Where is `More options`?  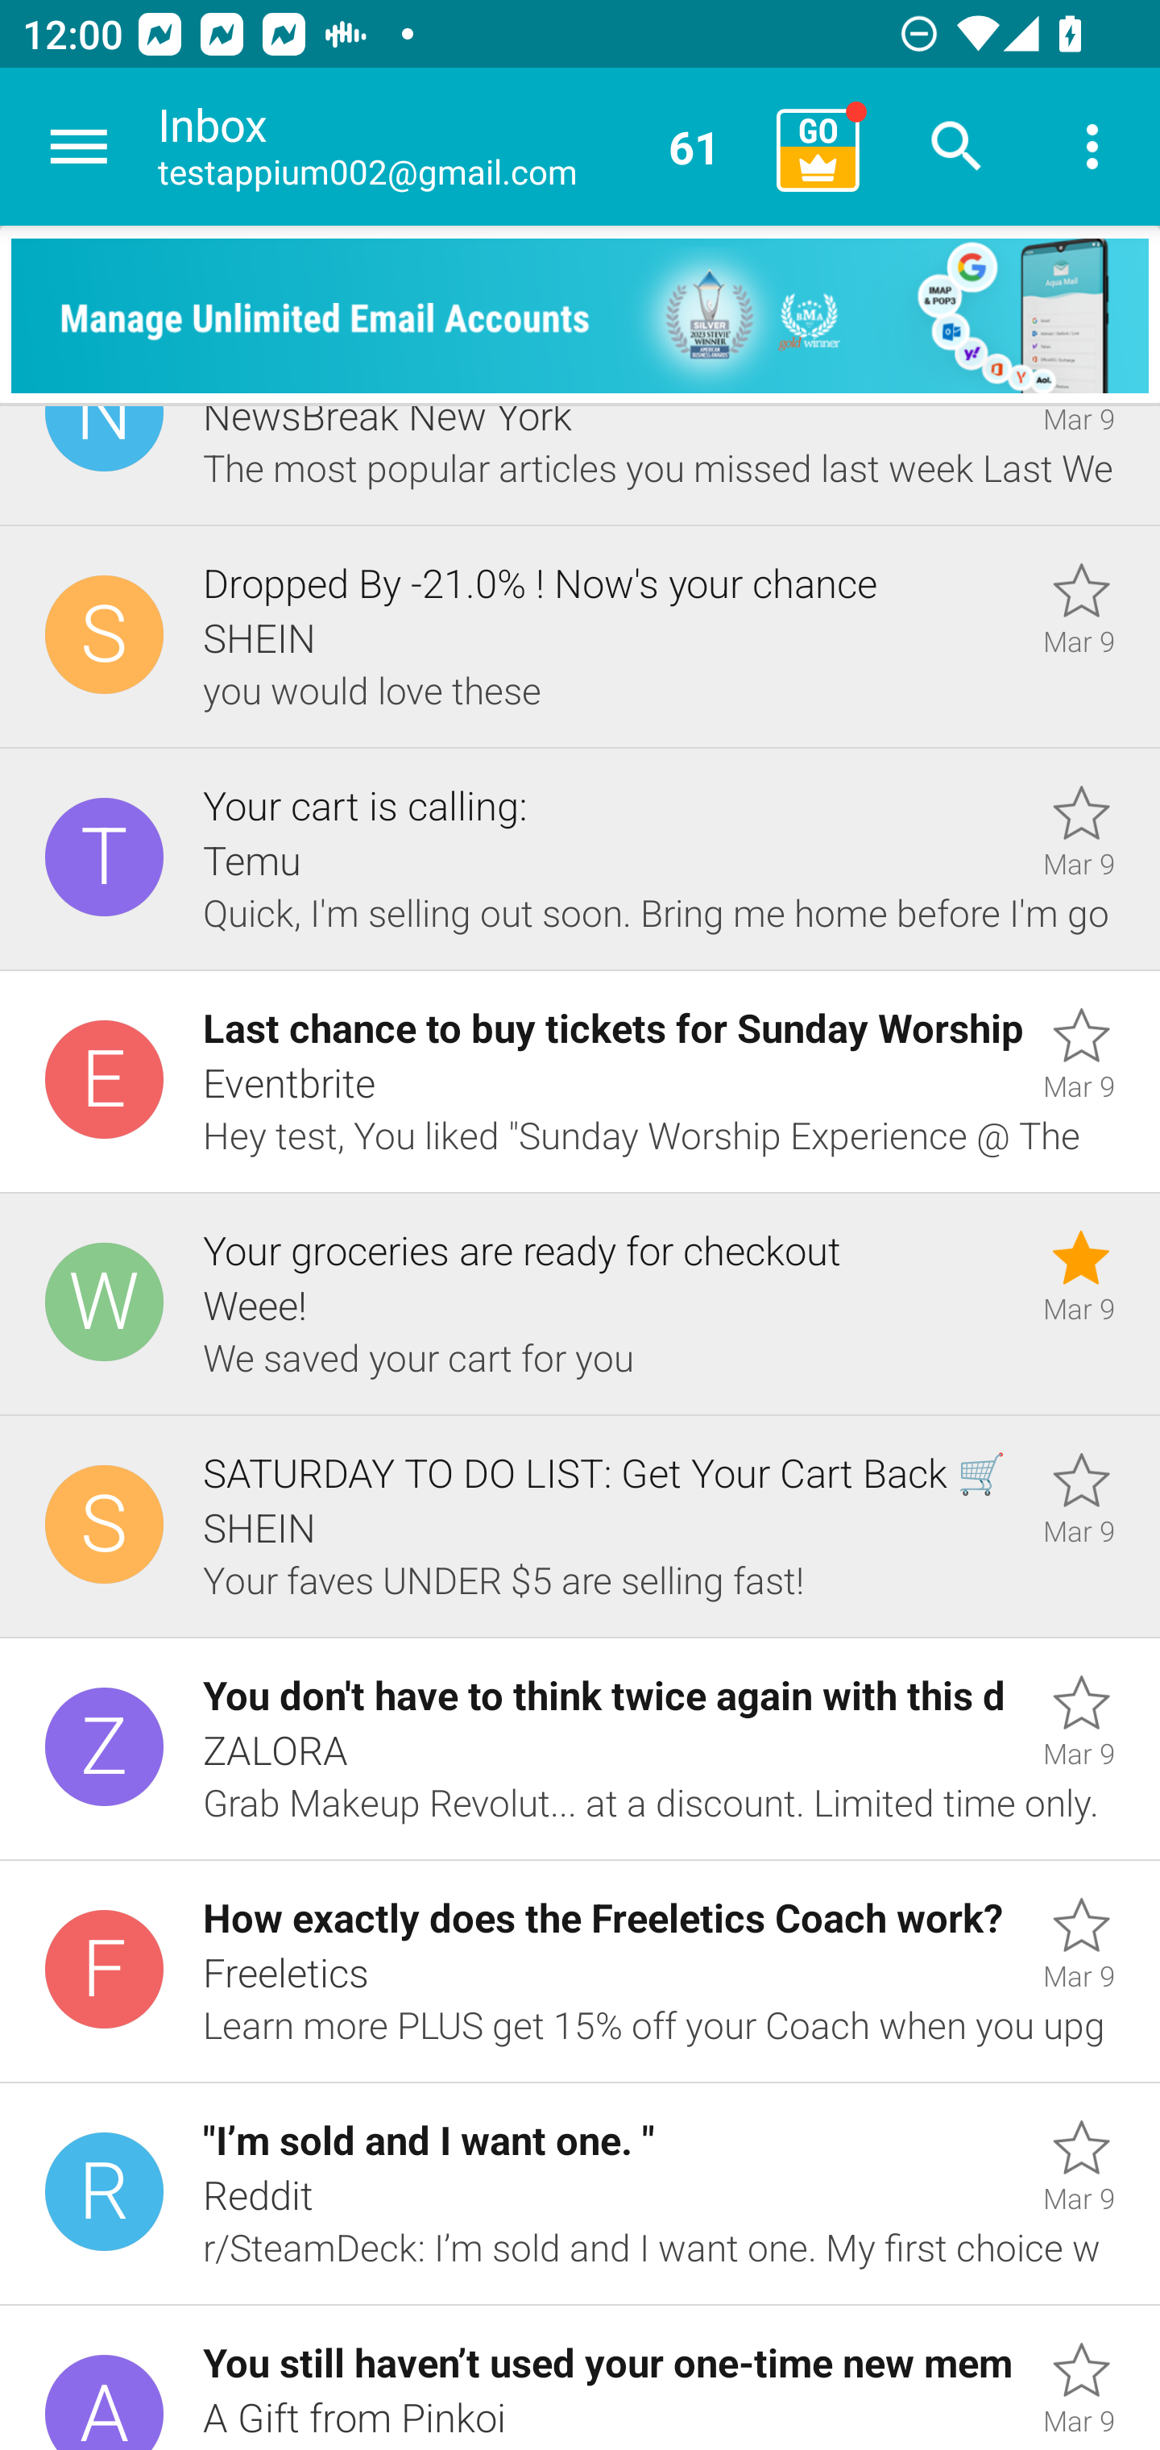
More options is located at coordinates (1092, 147).